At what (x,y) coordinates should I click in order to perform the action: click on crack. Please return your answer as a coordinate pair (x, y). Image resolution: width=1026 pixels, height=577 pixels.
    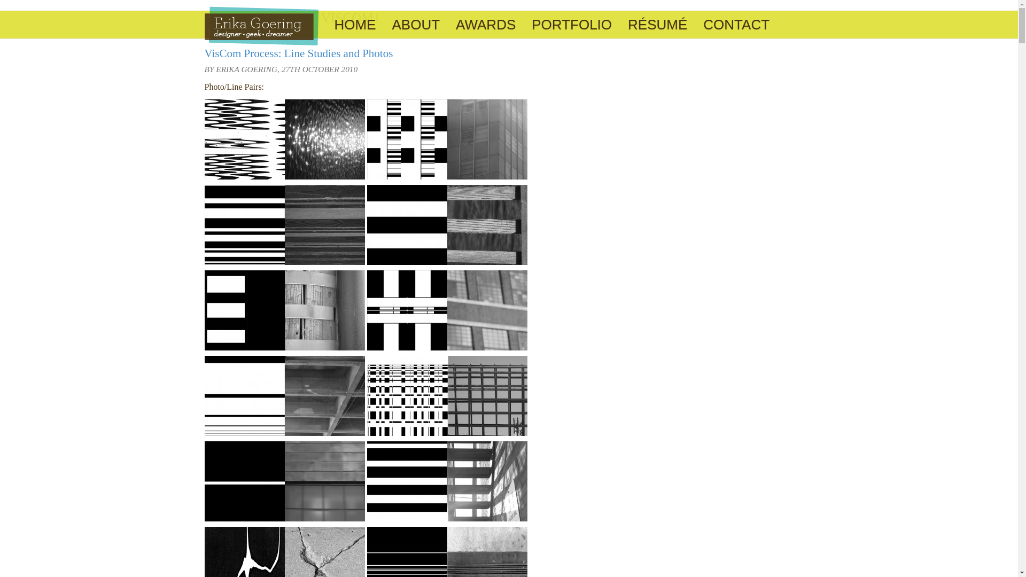
    Looking at the image, I should click on (284, 552).